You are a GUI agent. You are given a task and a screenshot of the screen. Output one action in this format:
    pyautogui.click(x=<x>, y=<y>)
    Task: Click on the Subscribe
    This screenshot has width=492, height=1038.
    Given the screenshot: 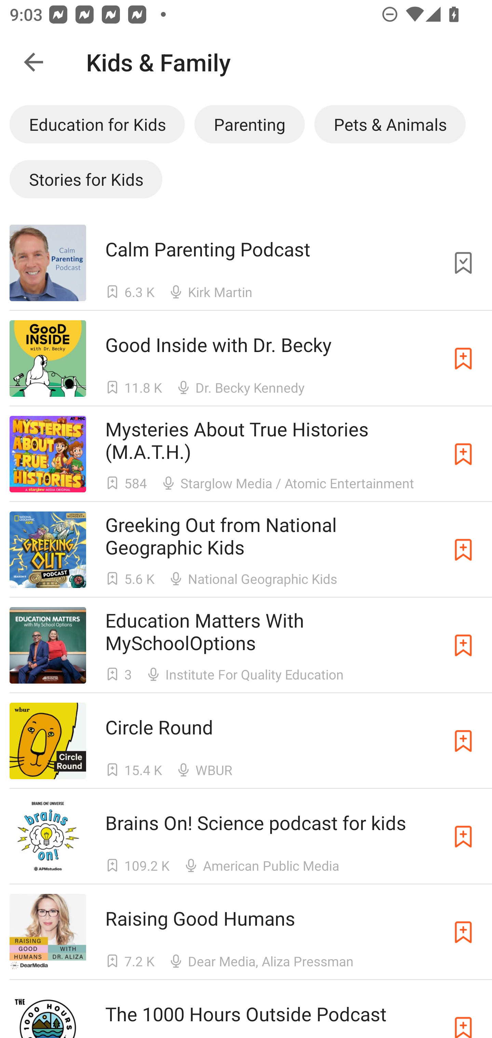 What is the action you would take?
    pyautogui.click(x=463, y=359)
    